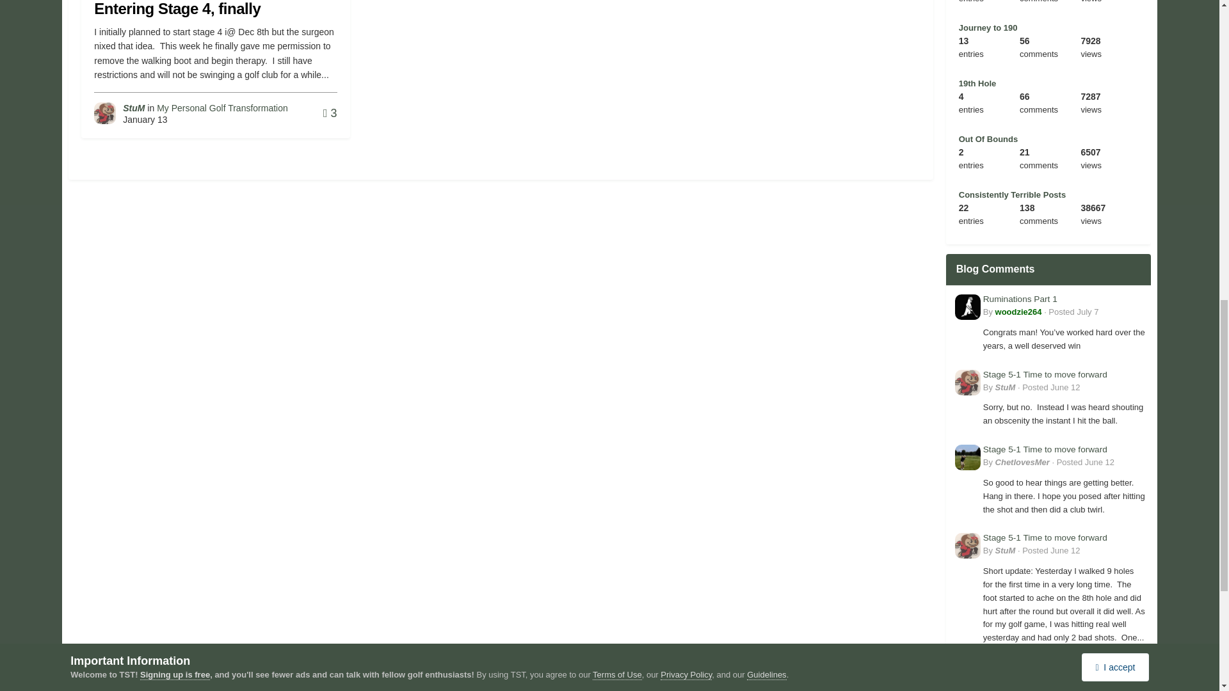 The width and height of the screenshot is (1229, 691). What do you see at coordinates (977, 83) in the screenshot?
I see `View this blog` at bounding box center [977, 83].